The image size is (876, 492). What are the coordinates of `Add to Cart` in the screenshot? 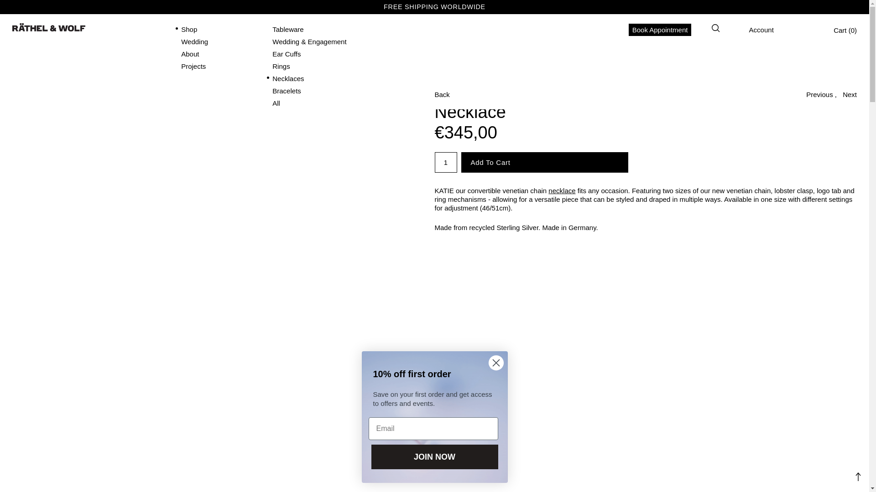 It's located at (544, 162).